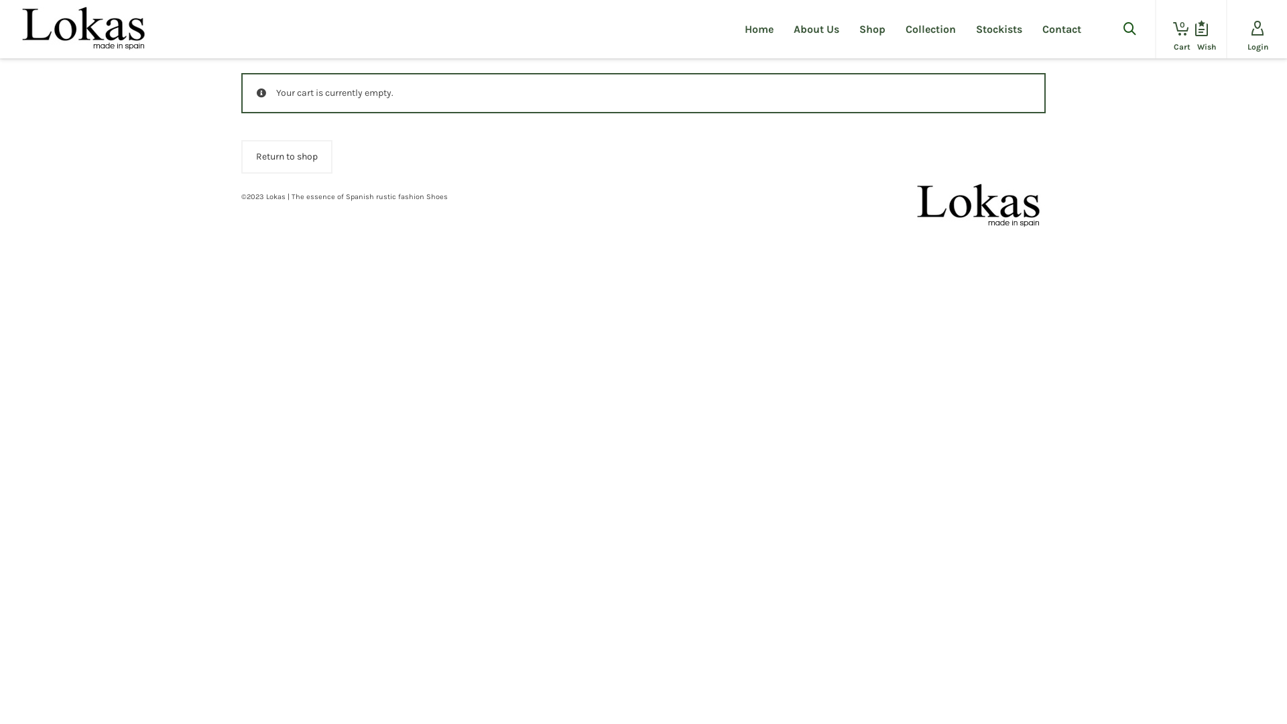 The height and width of the screenshot is (724, 1287). Describe the element at coordinates (999, 29) in the screenshot. I see `Stockists` at that location.